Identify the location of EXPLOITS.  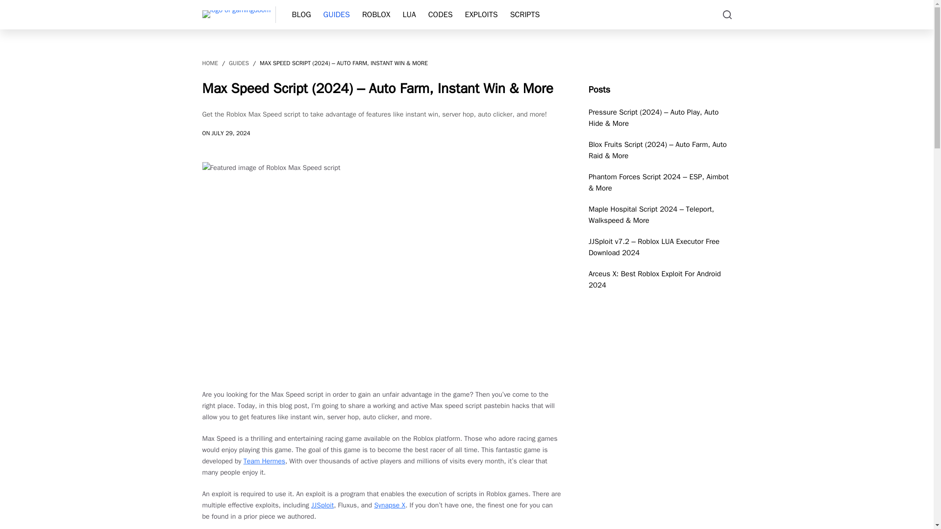
(481, 15).